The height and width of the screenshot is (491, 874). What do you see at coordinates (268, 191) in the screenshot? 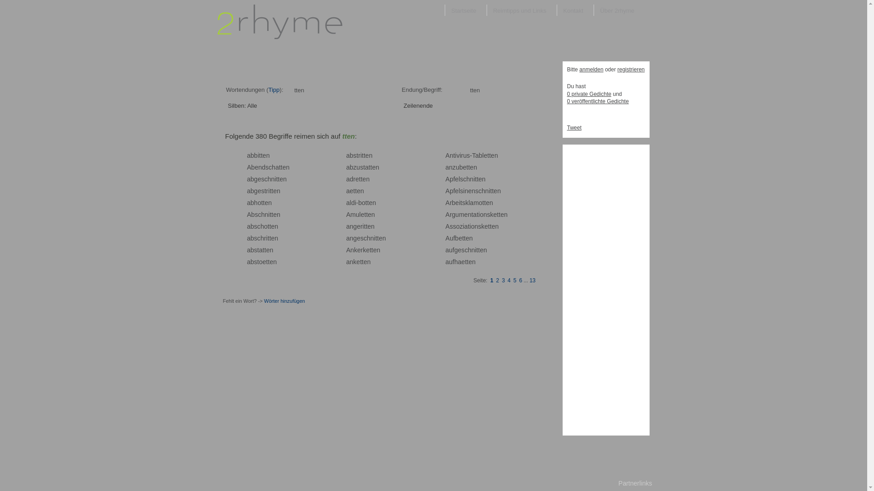
I see `r` at bounding box center [268, 191].